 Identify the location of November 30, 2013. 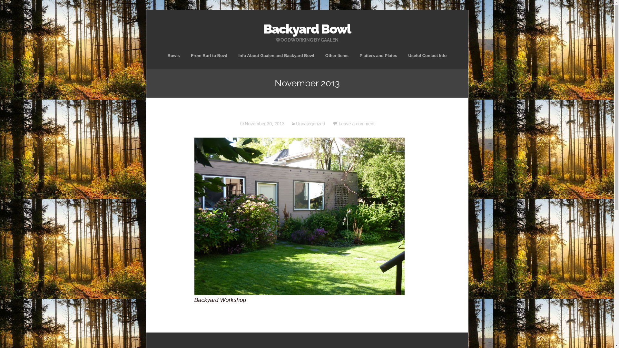
(262, 124).